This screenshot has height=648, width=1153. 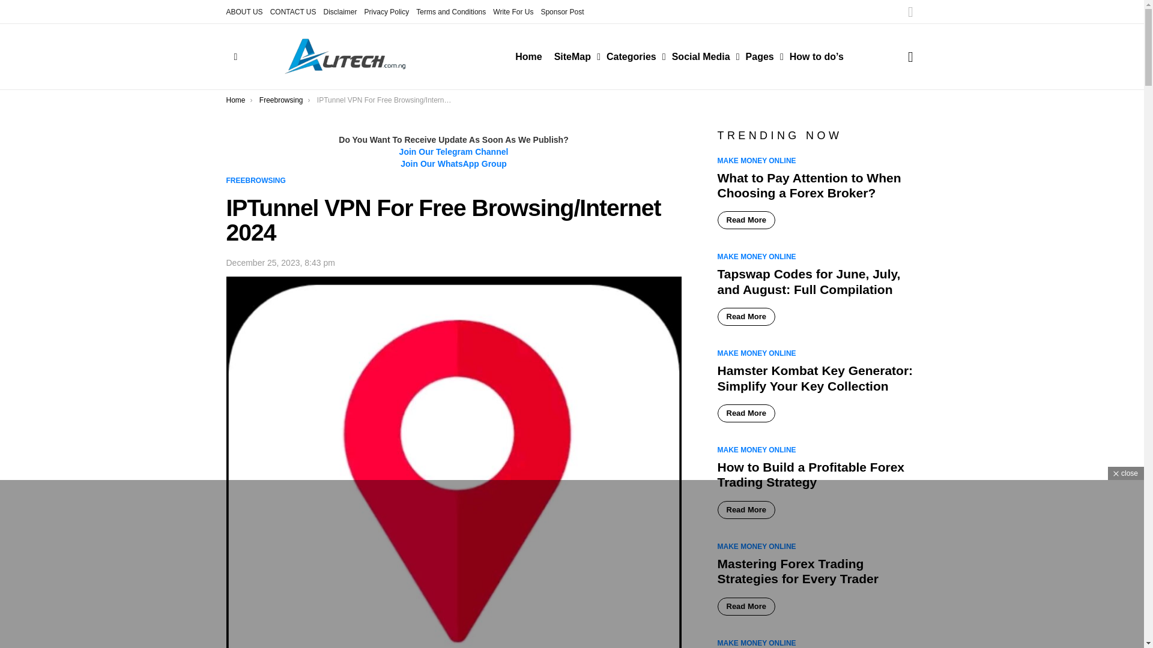 I want to click on Terms and Conditions, so click(x=450, y=12).